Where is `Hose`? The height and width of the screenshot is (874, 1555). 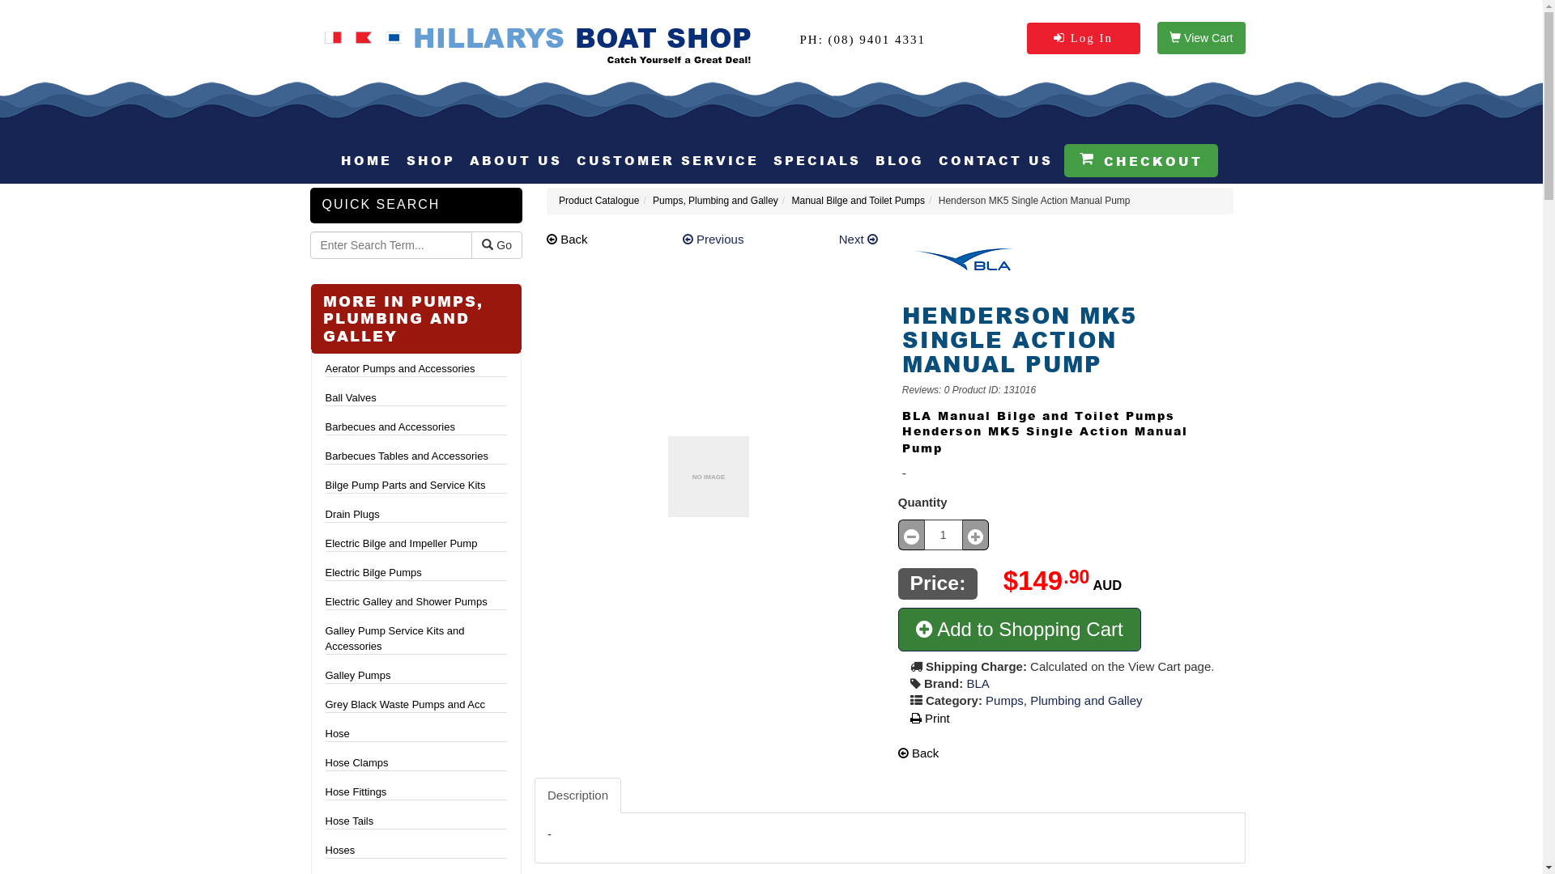 Hose is located at coordinates (416, 734).